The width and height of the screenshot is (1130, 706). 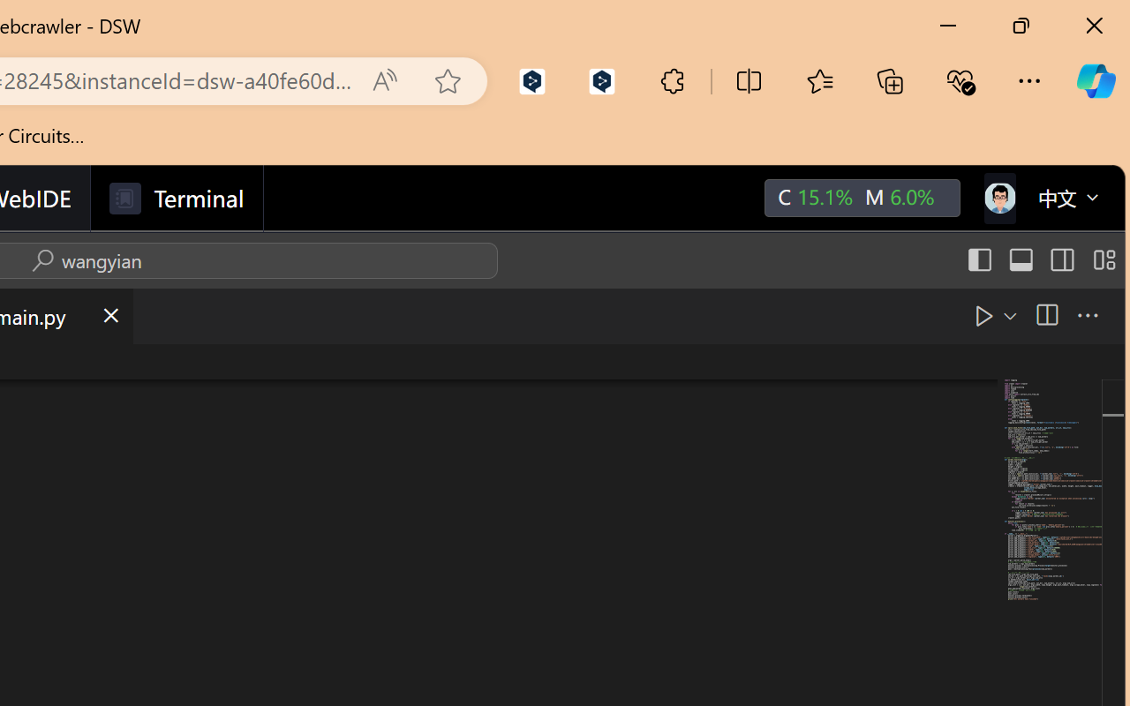 I want to click on Toggle Primary Side Bar (Ctrl+B), so click(x=978, y=260).